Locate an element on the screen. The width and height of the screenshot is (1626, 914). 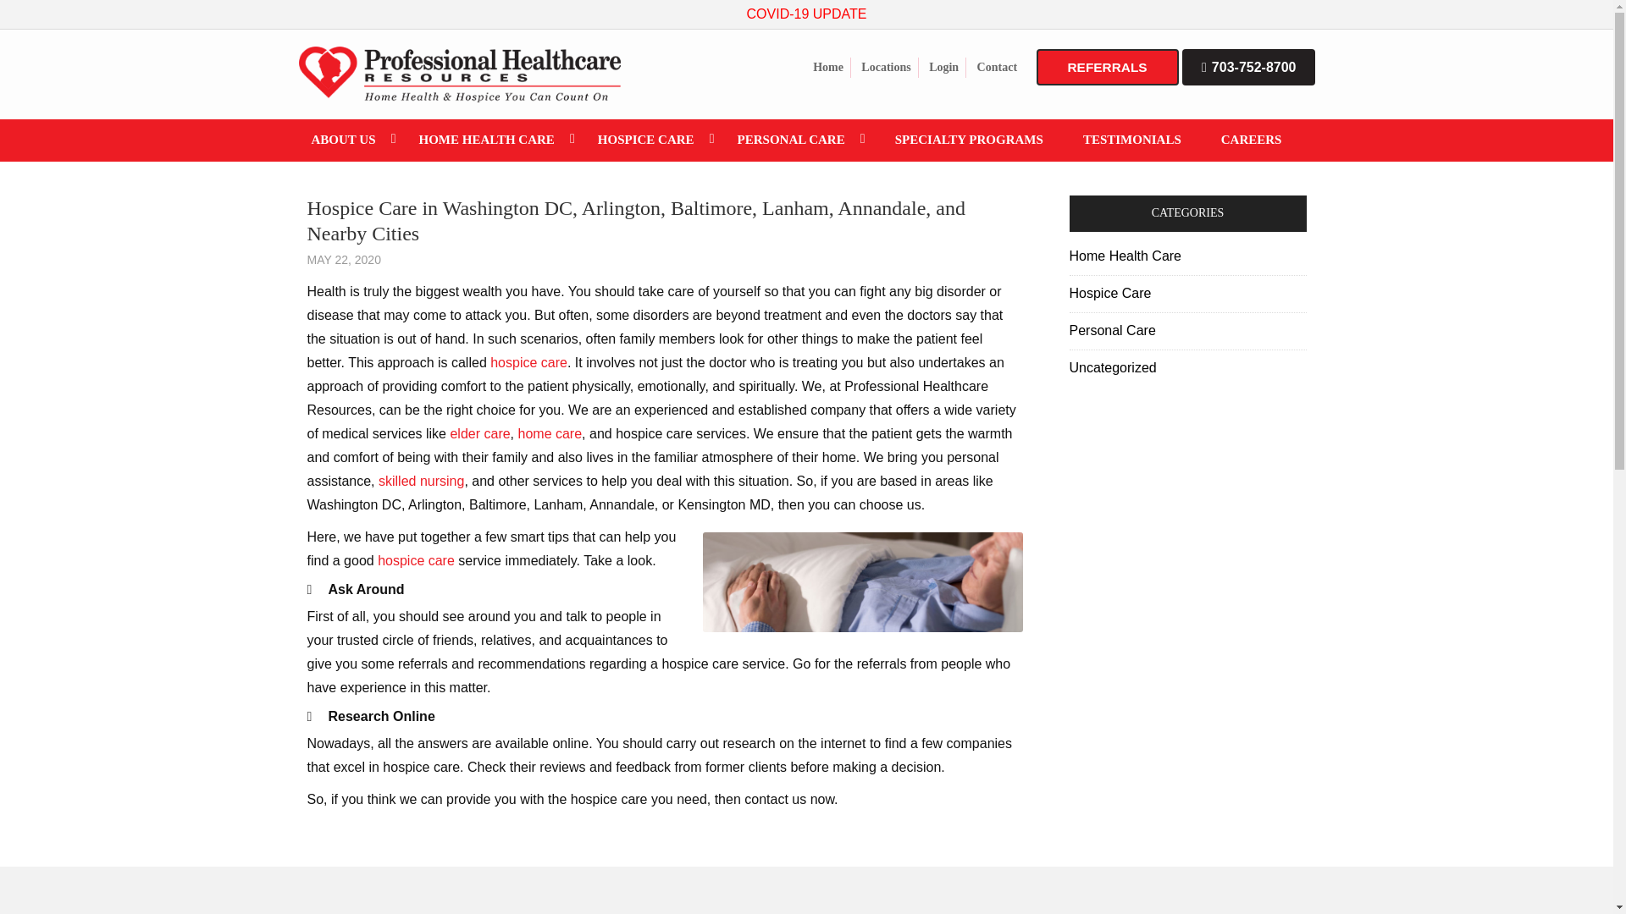
elder care is located at coordinates (479, 433).